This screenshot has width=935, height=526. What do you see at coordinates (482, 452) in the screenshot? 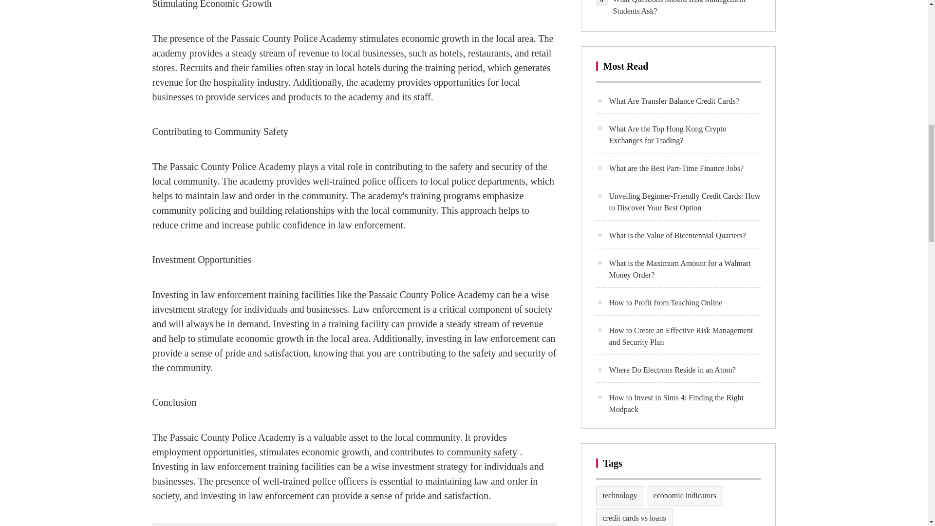
I see `community safety` at bounding box center [482, 452].